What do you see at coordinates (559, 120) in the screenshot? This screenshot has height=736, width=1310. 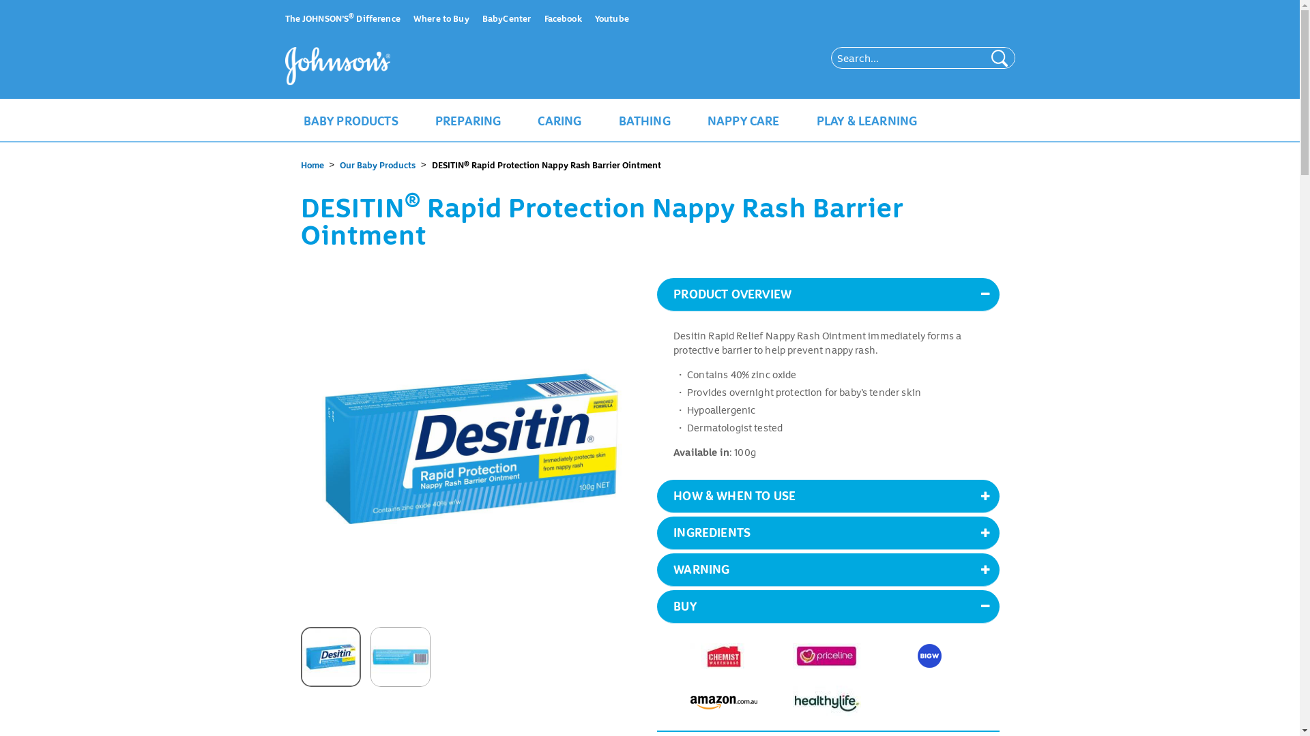 I see `CARING` at bounding box center [559, 120].